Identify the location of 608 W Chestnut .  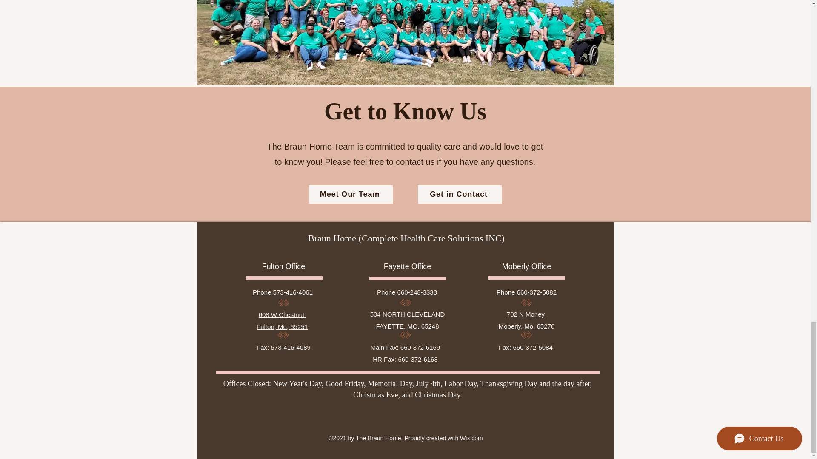
(283, 314).